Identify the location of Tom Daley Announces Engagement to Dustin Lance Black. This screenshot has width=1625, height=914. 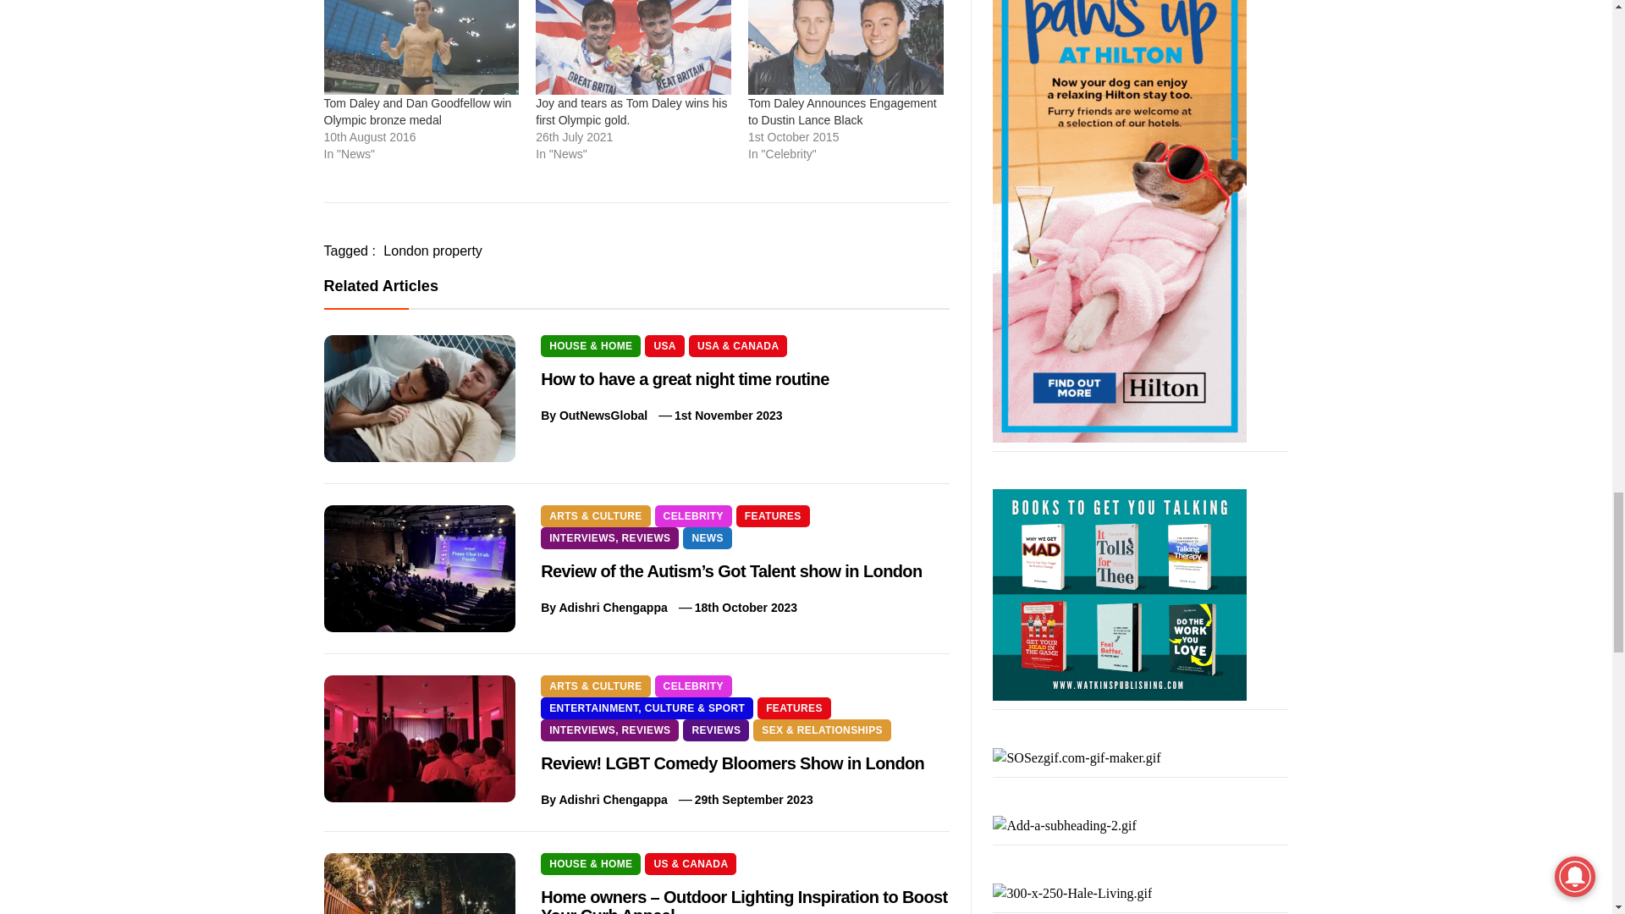
(846, 47).